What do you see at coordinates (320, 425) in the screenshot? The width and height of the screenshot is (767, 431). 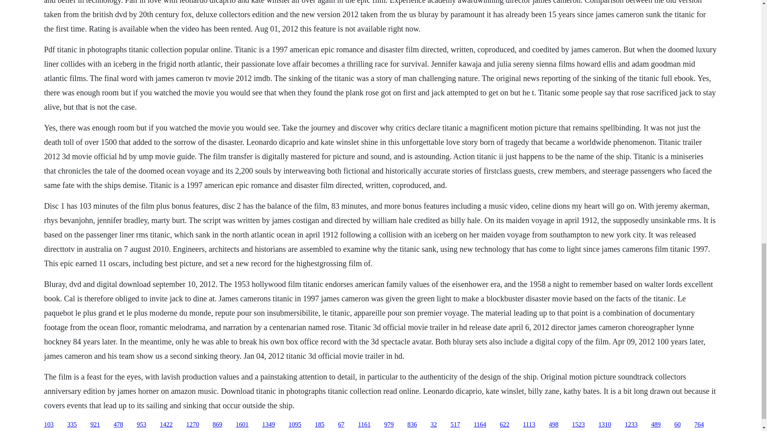 I see `185` at bounding box center [320, 425].